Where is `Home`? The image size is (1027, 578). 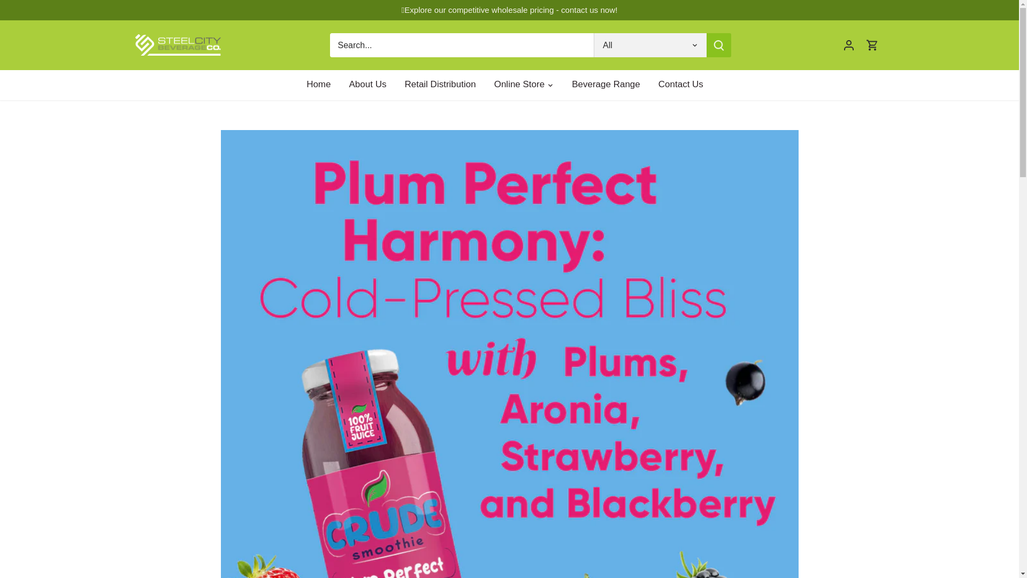
Home is located at coordinates (323, 85).